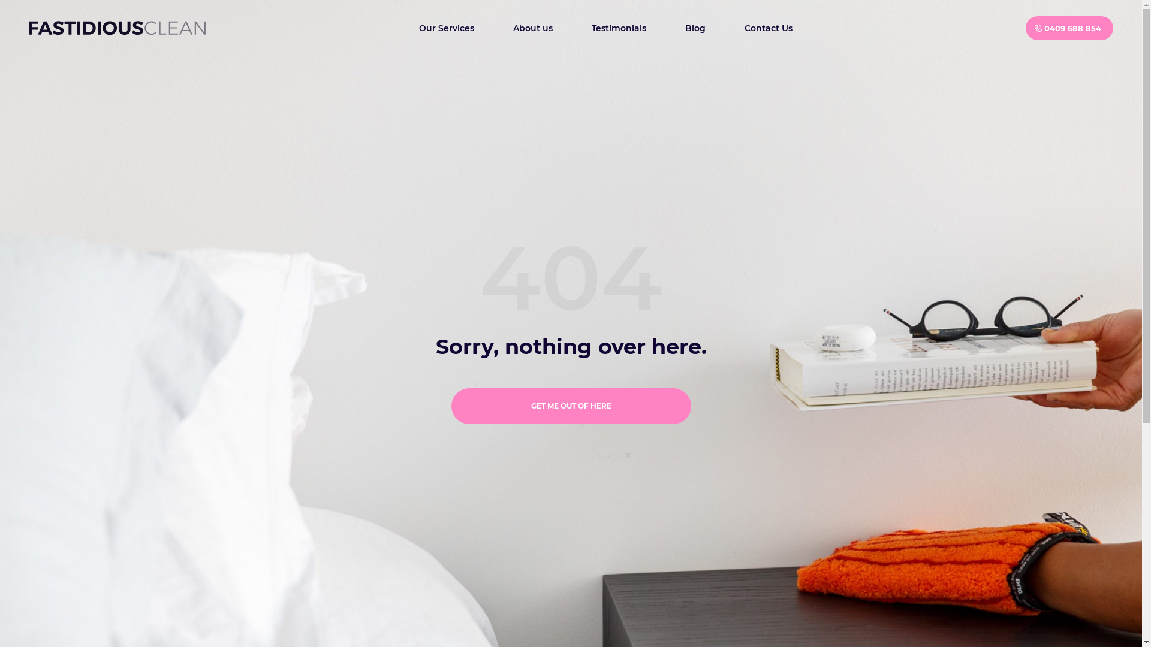 The width and height of the screenshot is (1151, 647). I want to click on About us, so click(532, 28).